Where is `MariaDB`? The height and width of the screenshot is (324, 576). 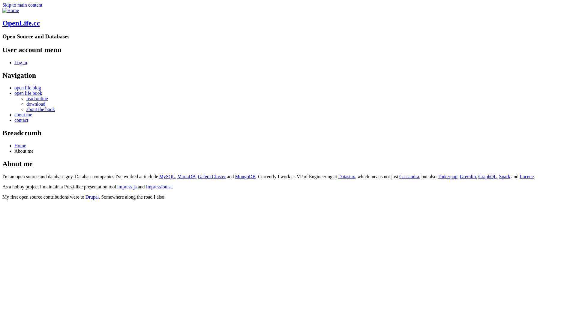
MariaDB is located at coordinates (186, 176).